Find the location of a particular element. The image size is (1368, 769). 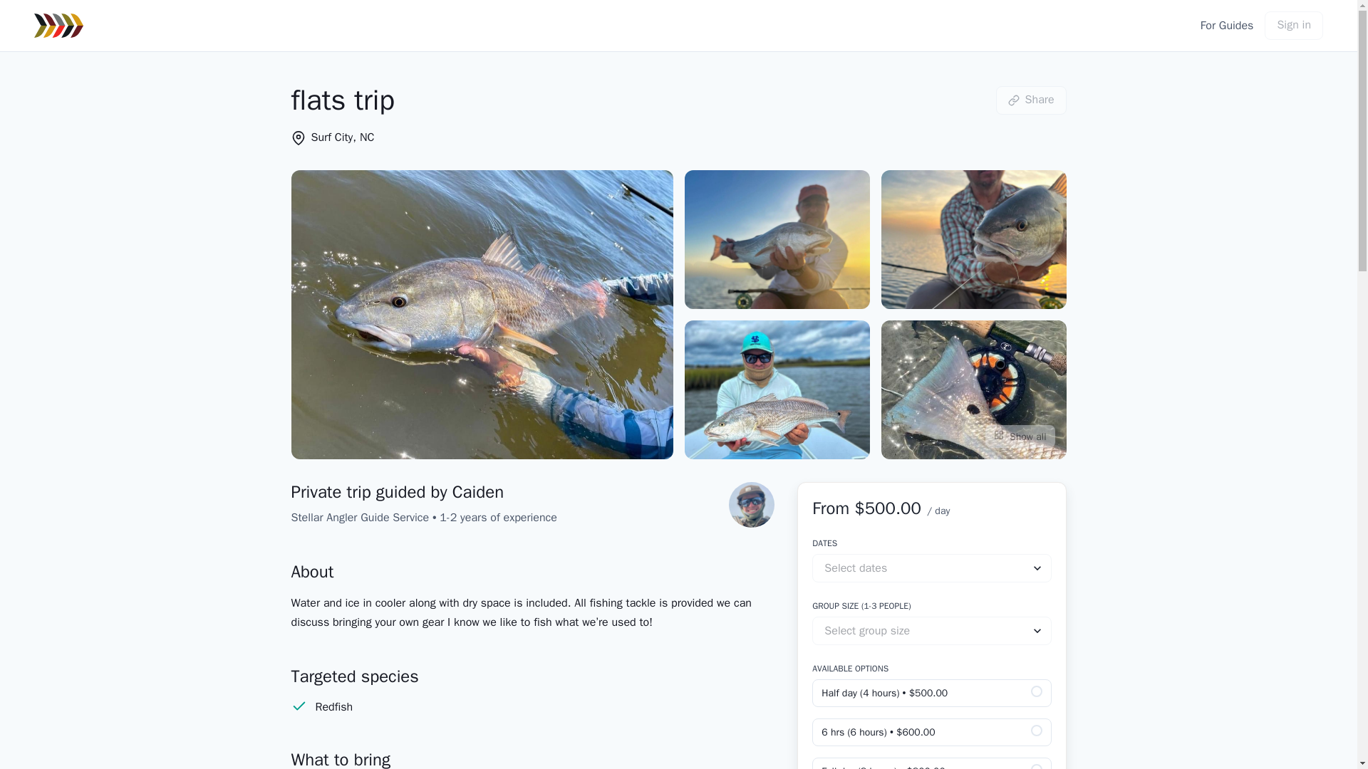

Stellar Angler Guide Service is located at coordinates (359, 517).